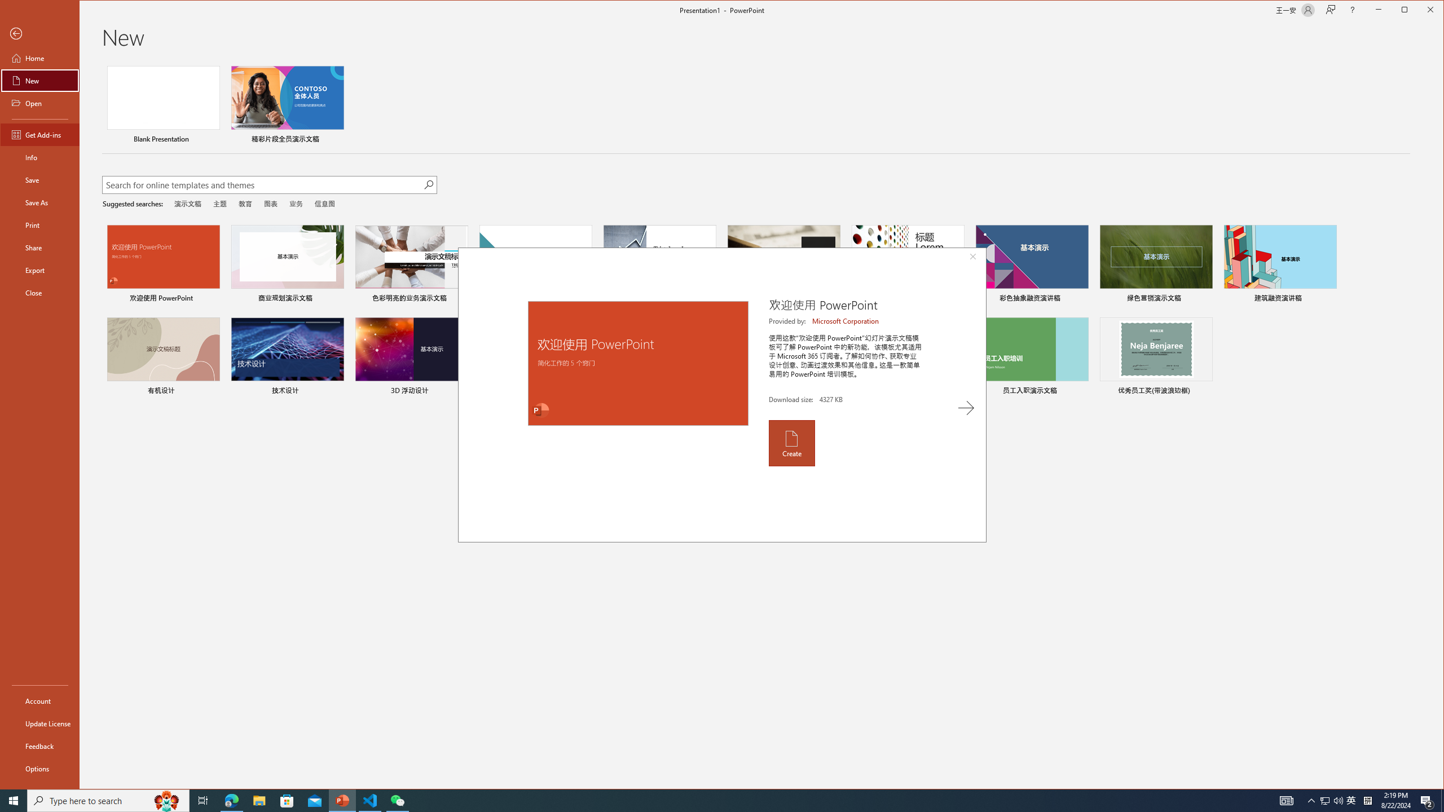 The width and height of the screenshot is (1444, 812). What do you see at coordinates (1351, 801) in the screenshot?
I see `User Promoted Notification Area` at bounding box center [1351, 801].